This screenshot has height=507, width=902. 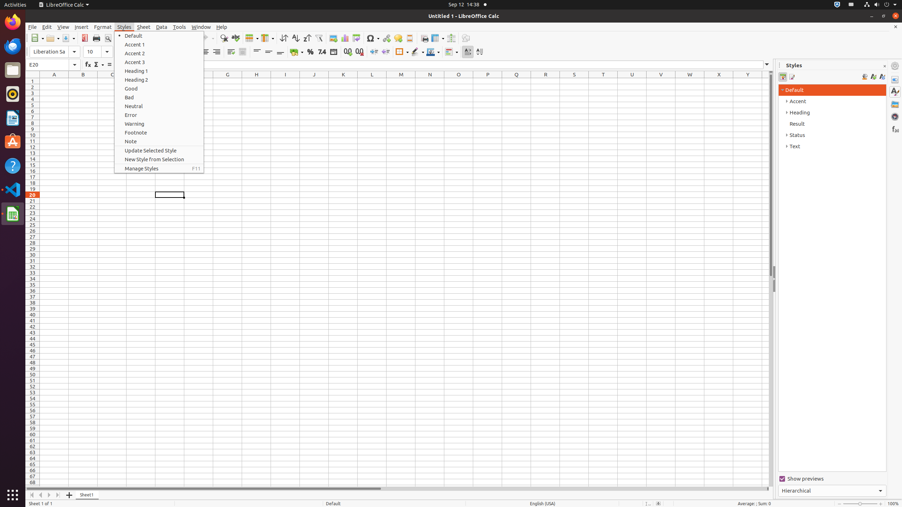 What do you see at coordinates (180, 27) in the screenshot?
I see `Tools` at bounding box center [180, 27].